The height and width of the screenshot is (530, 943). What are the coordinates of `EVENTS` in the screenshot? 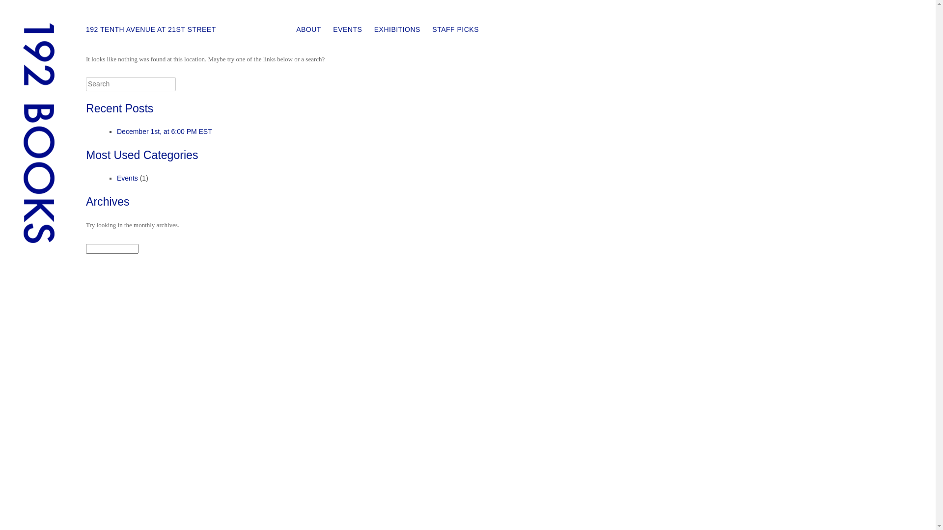 It's located at (348, 29).